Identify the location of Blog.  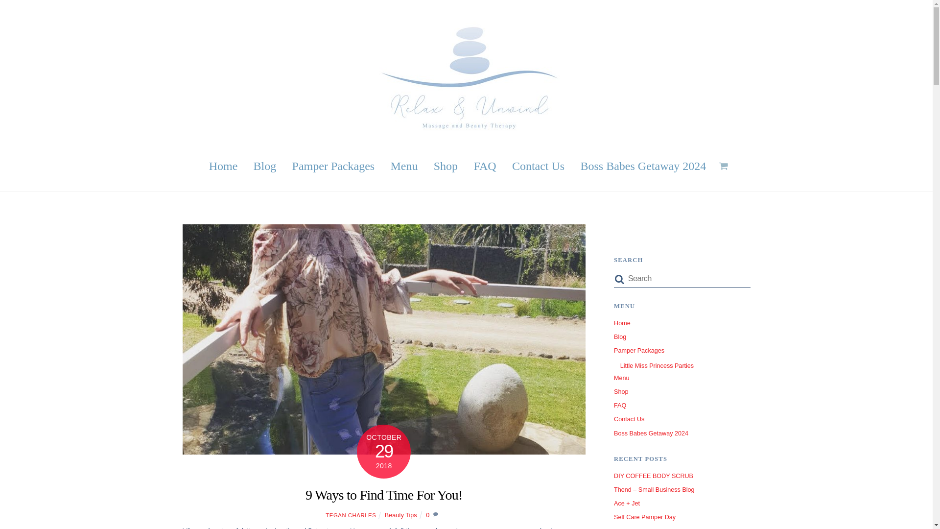
(264, 166).